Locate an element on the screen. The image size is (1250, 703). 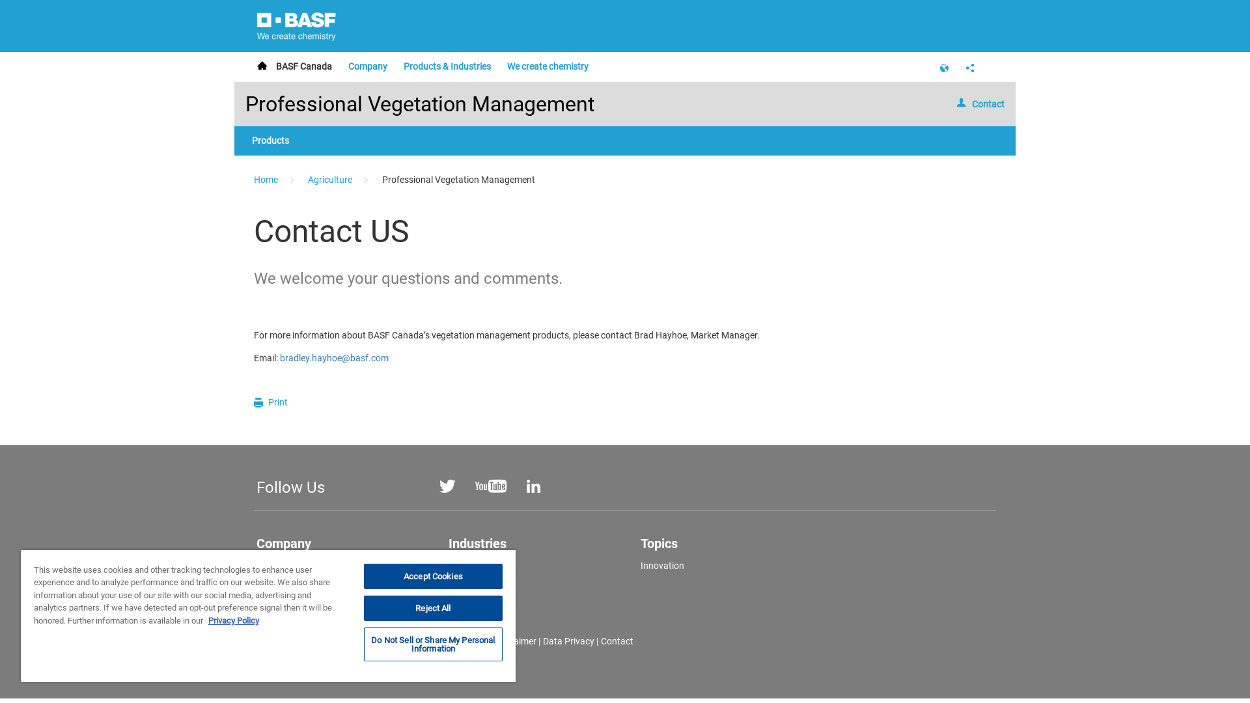
Products & Industries is located at coordinates (447, 66).